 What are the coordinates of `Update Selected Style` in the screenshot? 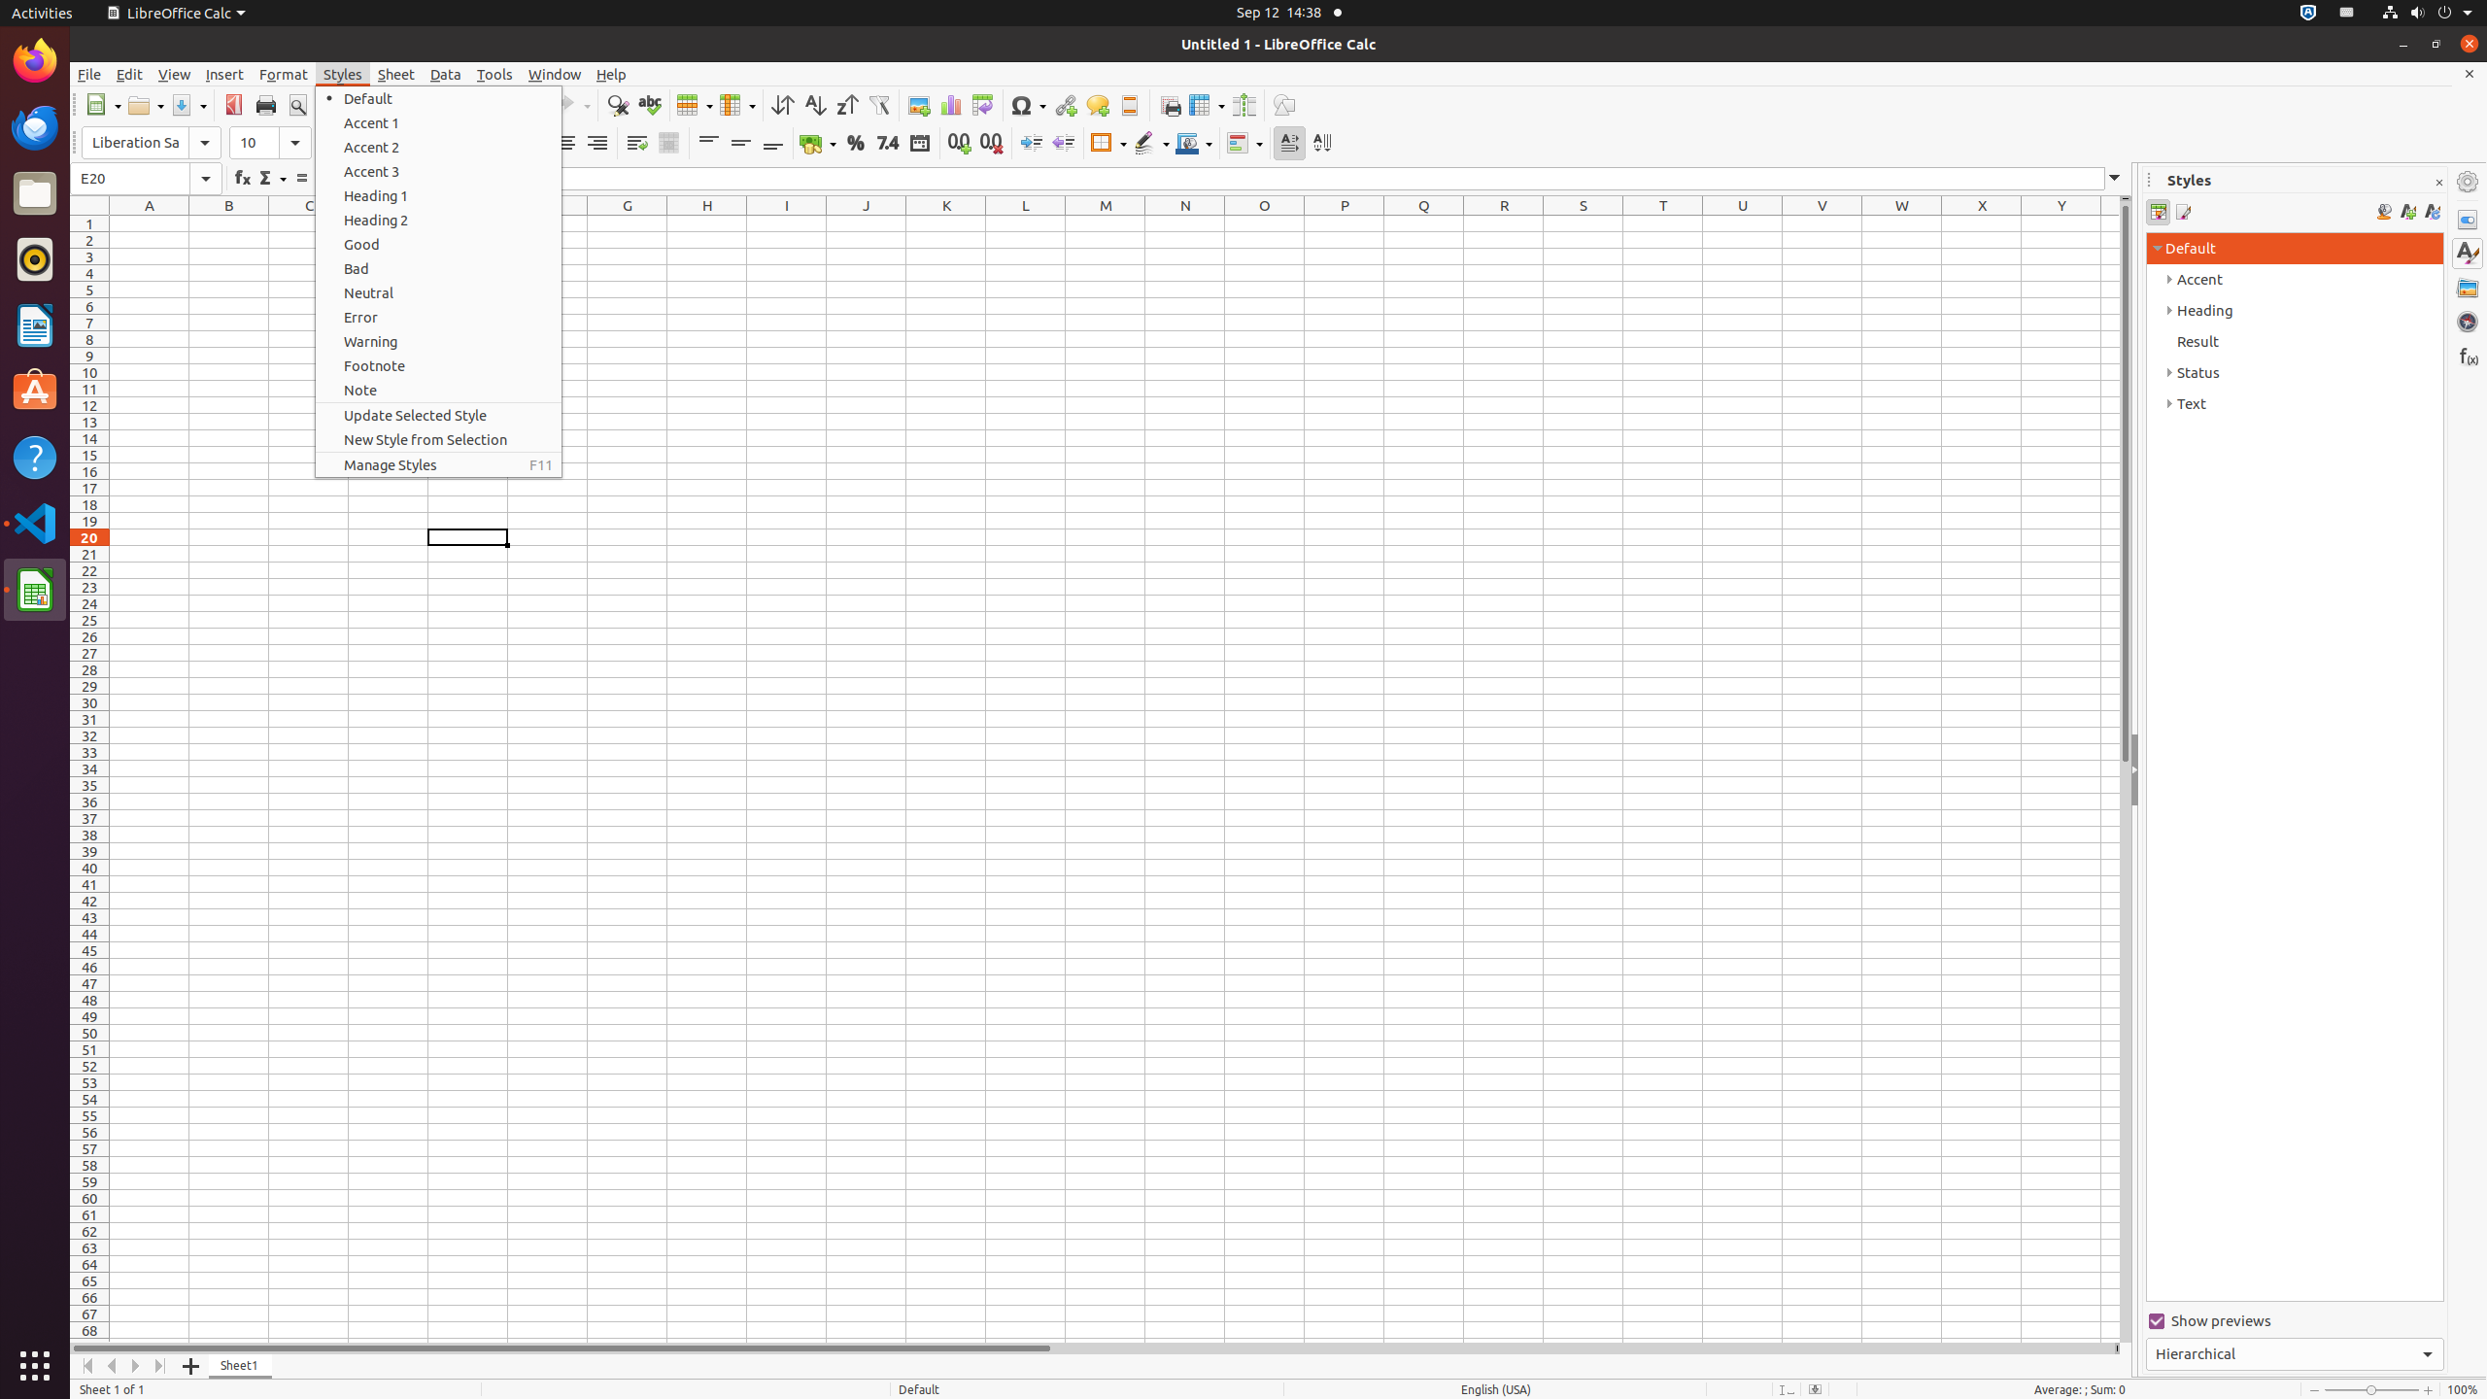 It's located at (439, 415).